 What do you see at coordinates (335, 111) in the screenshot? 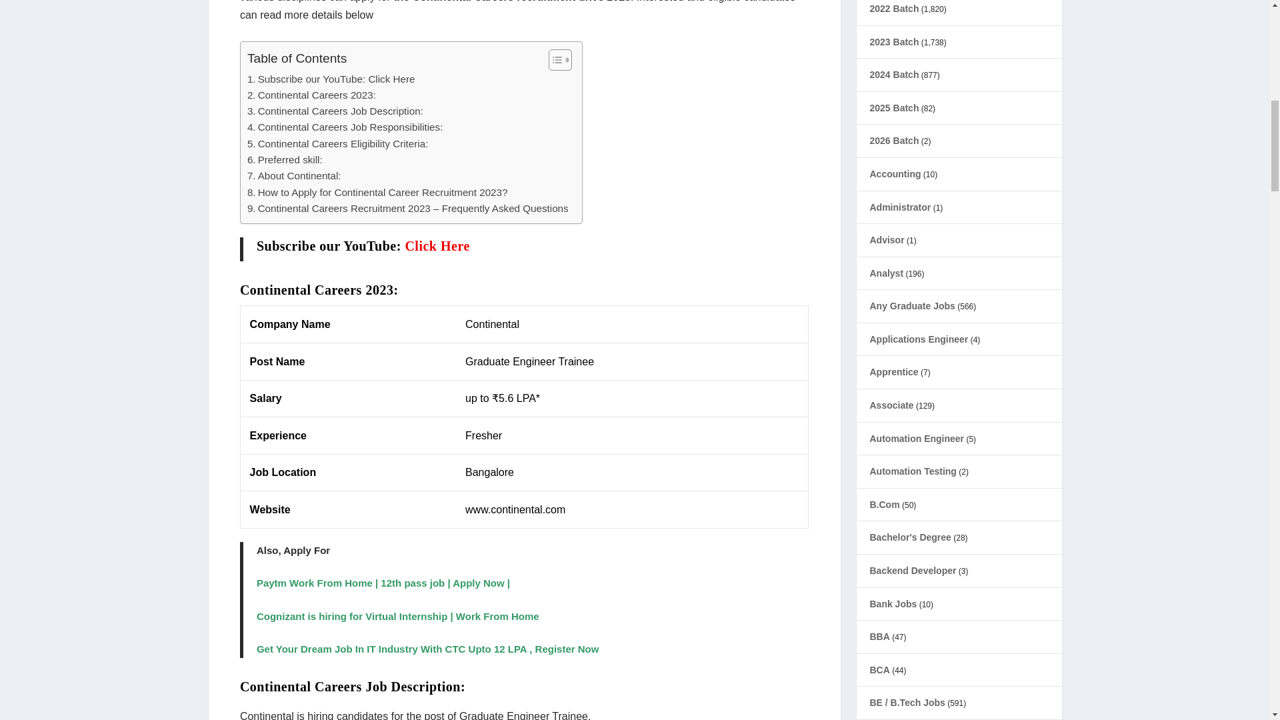
I see `Continental Careers Job Description:` at bounding box center [335, 111].